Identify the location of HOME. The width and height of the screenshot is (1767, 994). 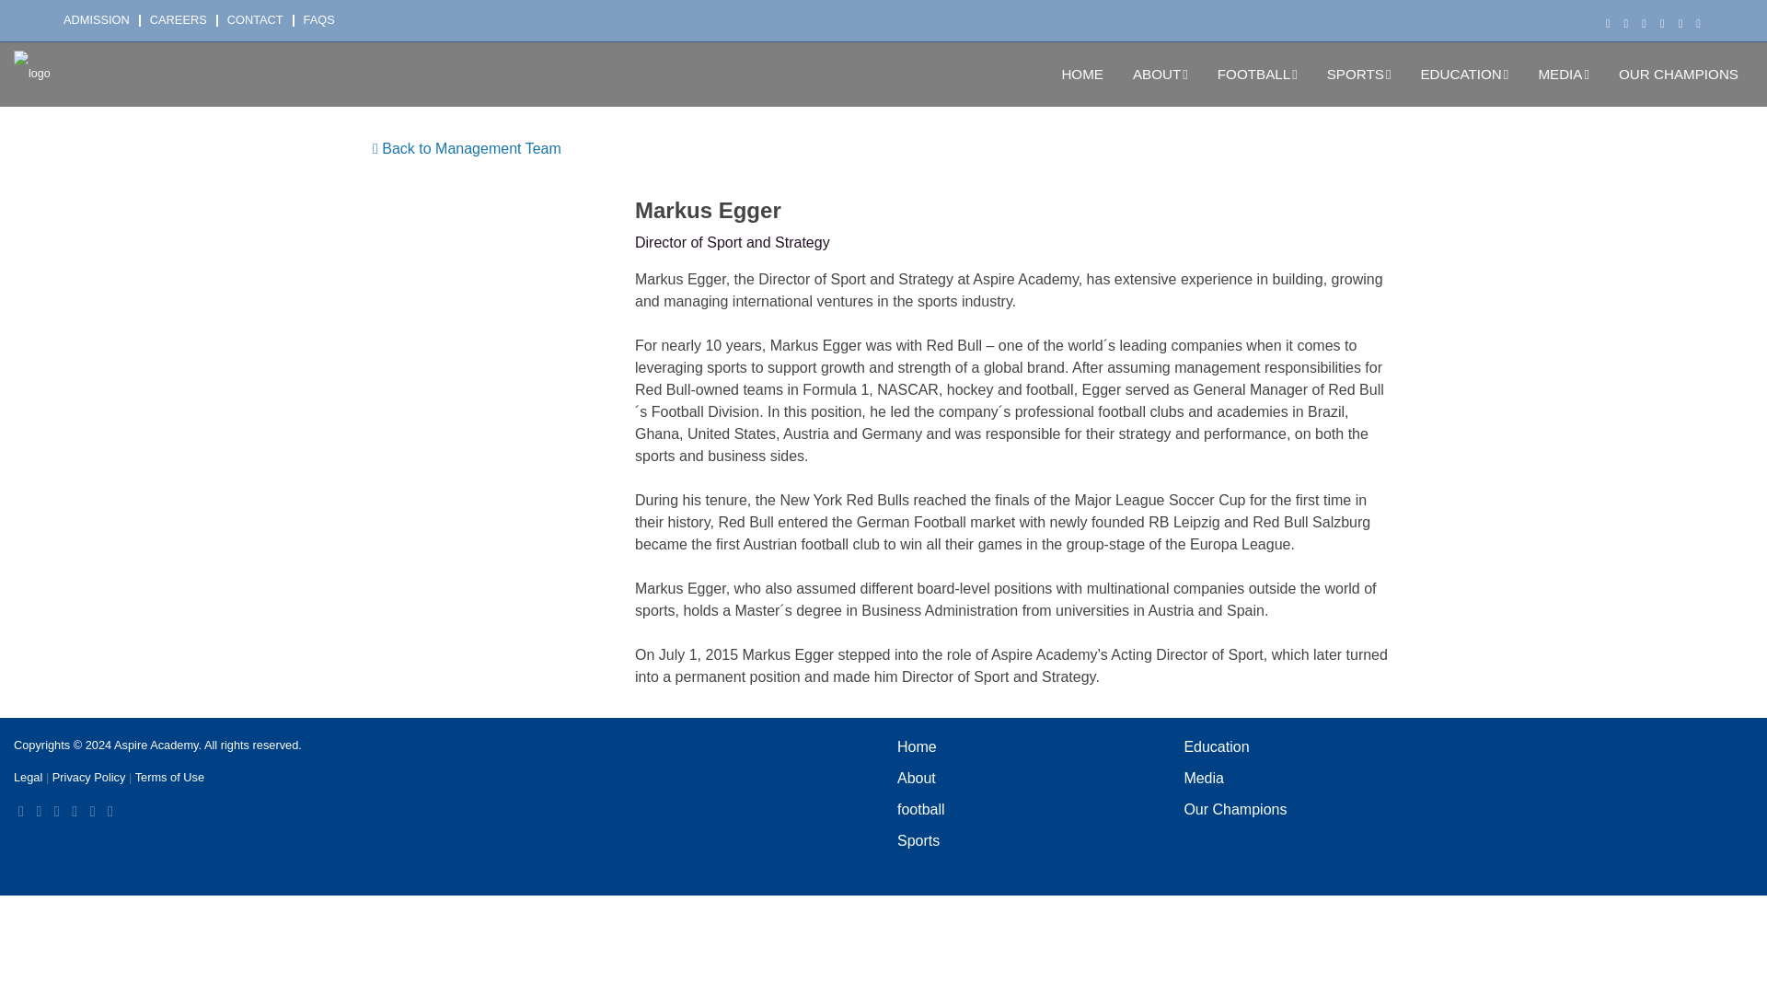
(1082, 74).